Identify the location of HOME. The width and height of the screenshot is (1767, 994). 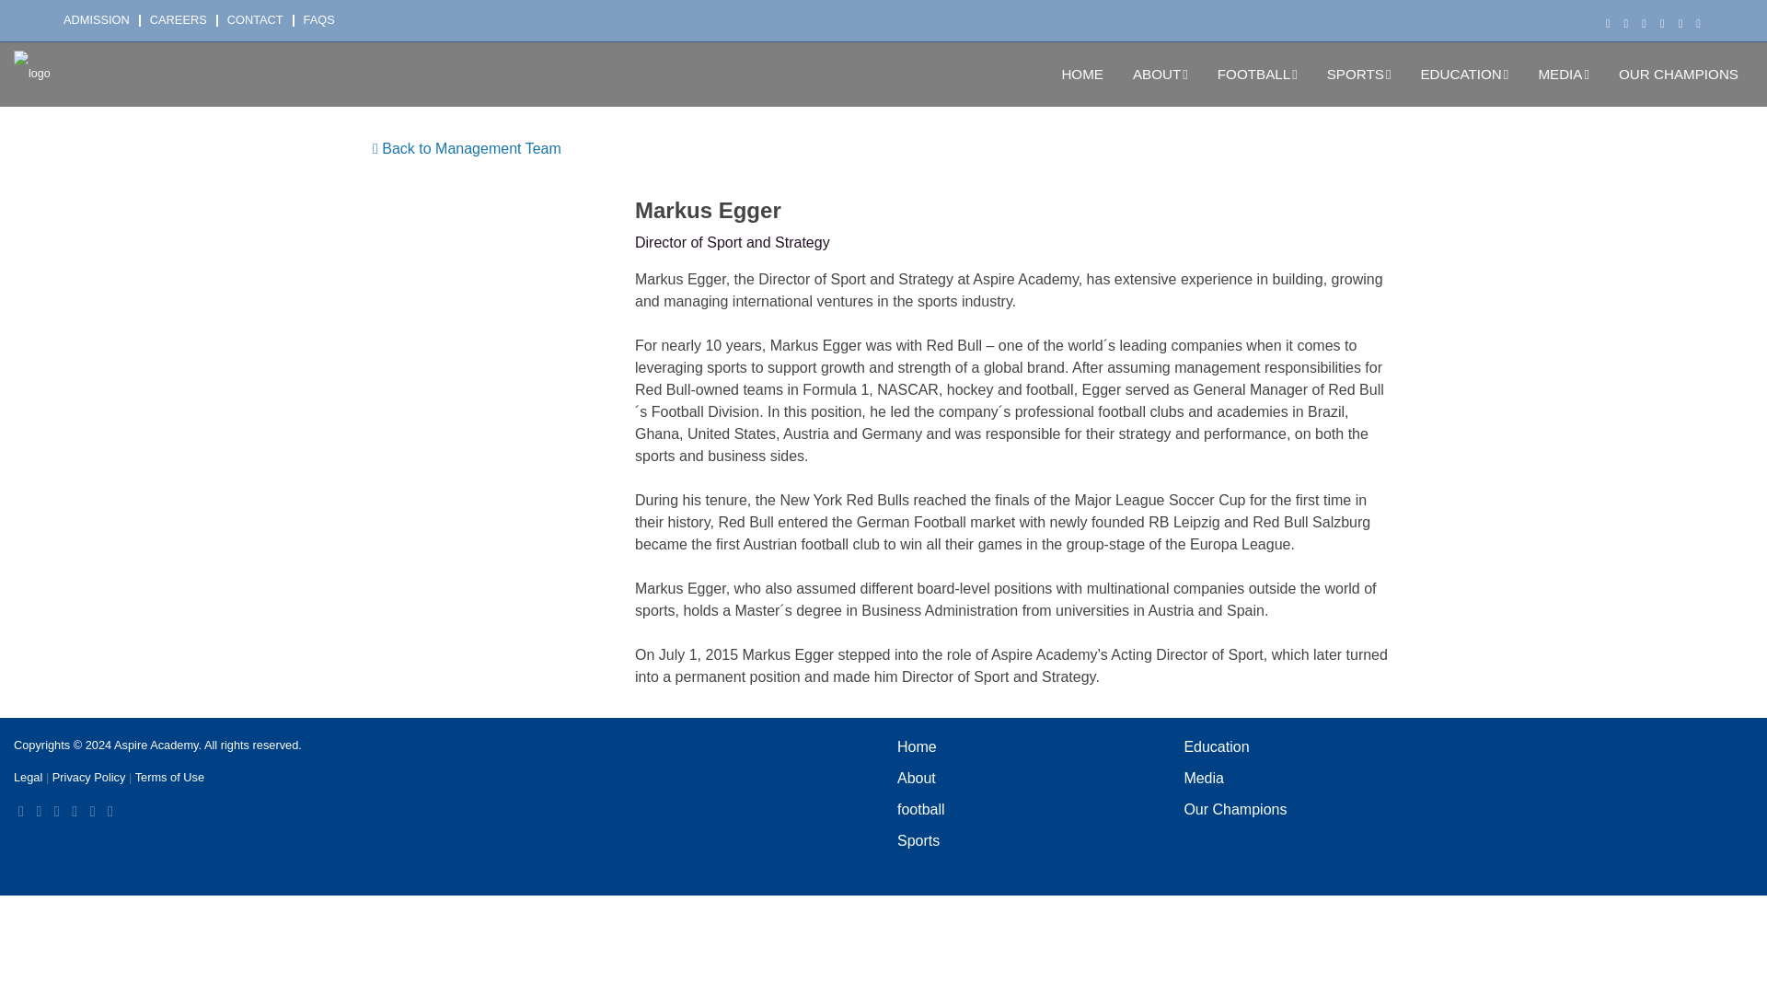
(1082, 74).